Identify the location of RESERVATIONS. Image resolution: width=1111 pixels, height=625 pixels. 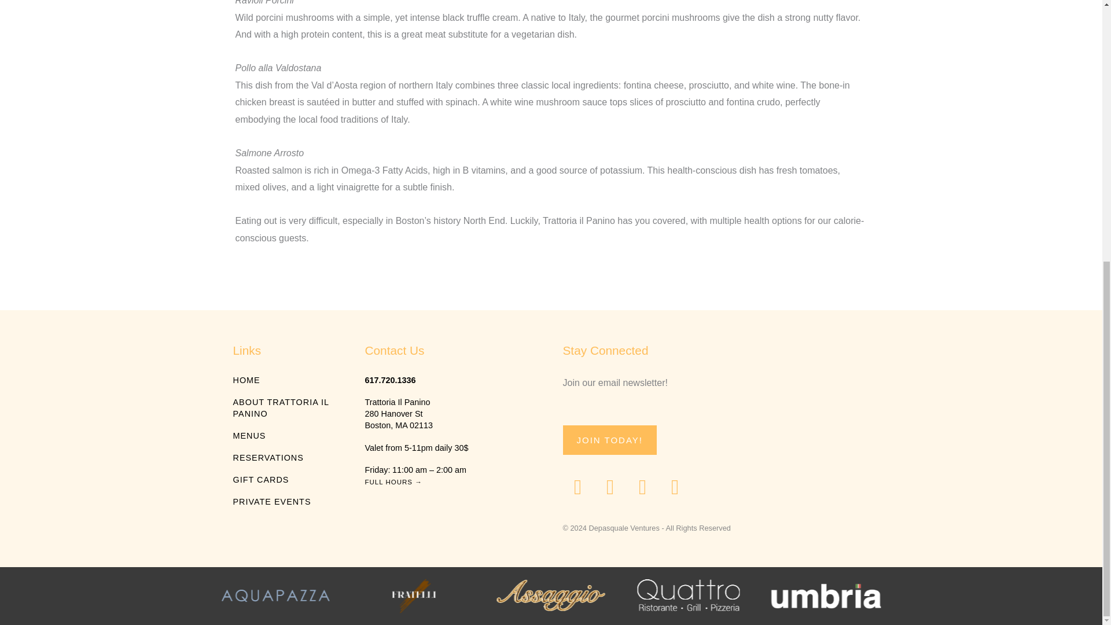
(286, 457).